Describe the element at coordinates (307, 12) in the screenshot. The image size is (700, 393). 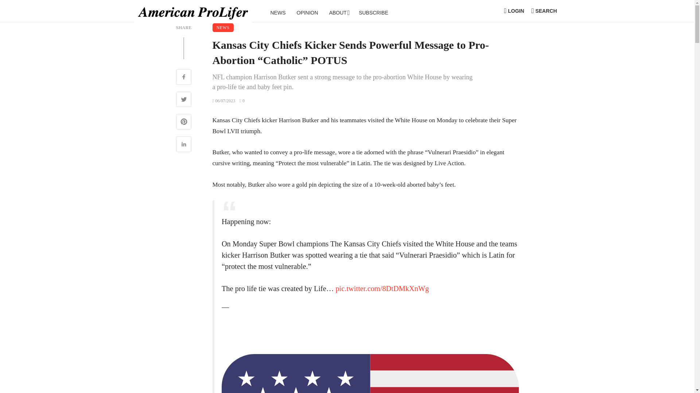
I see `OPINION` at that location.